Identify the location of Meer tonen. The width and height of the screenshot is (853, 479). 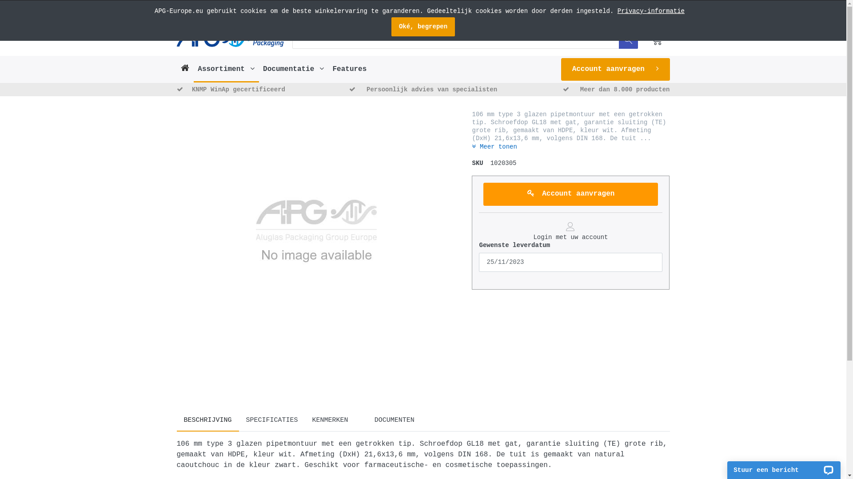
(494, 147).